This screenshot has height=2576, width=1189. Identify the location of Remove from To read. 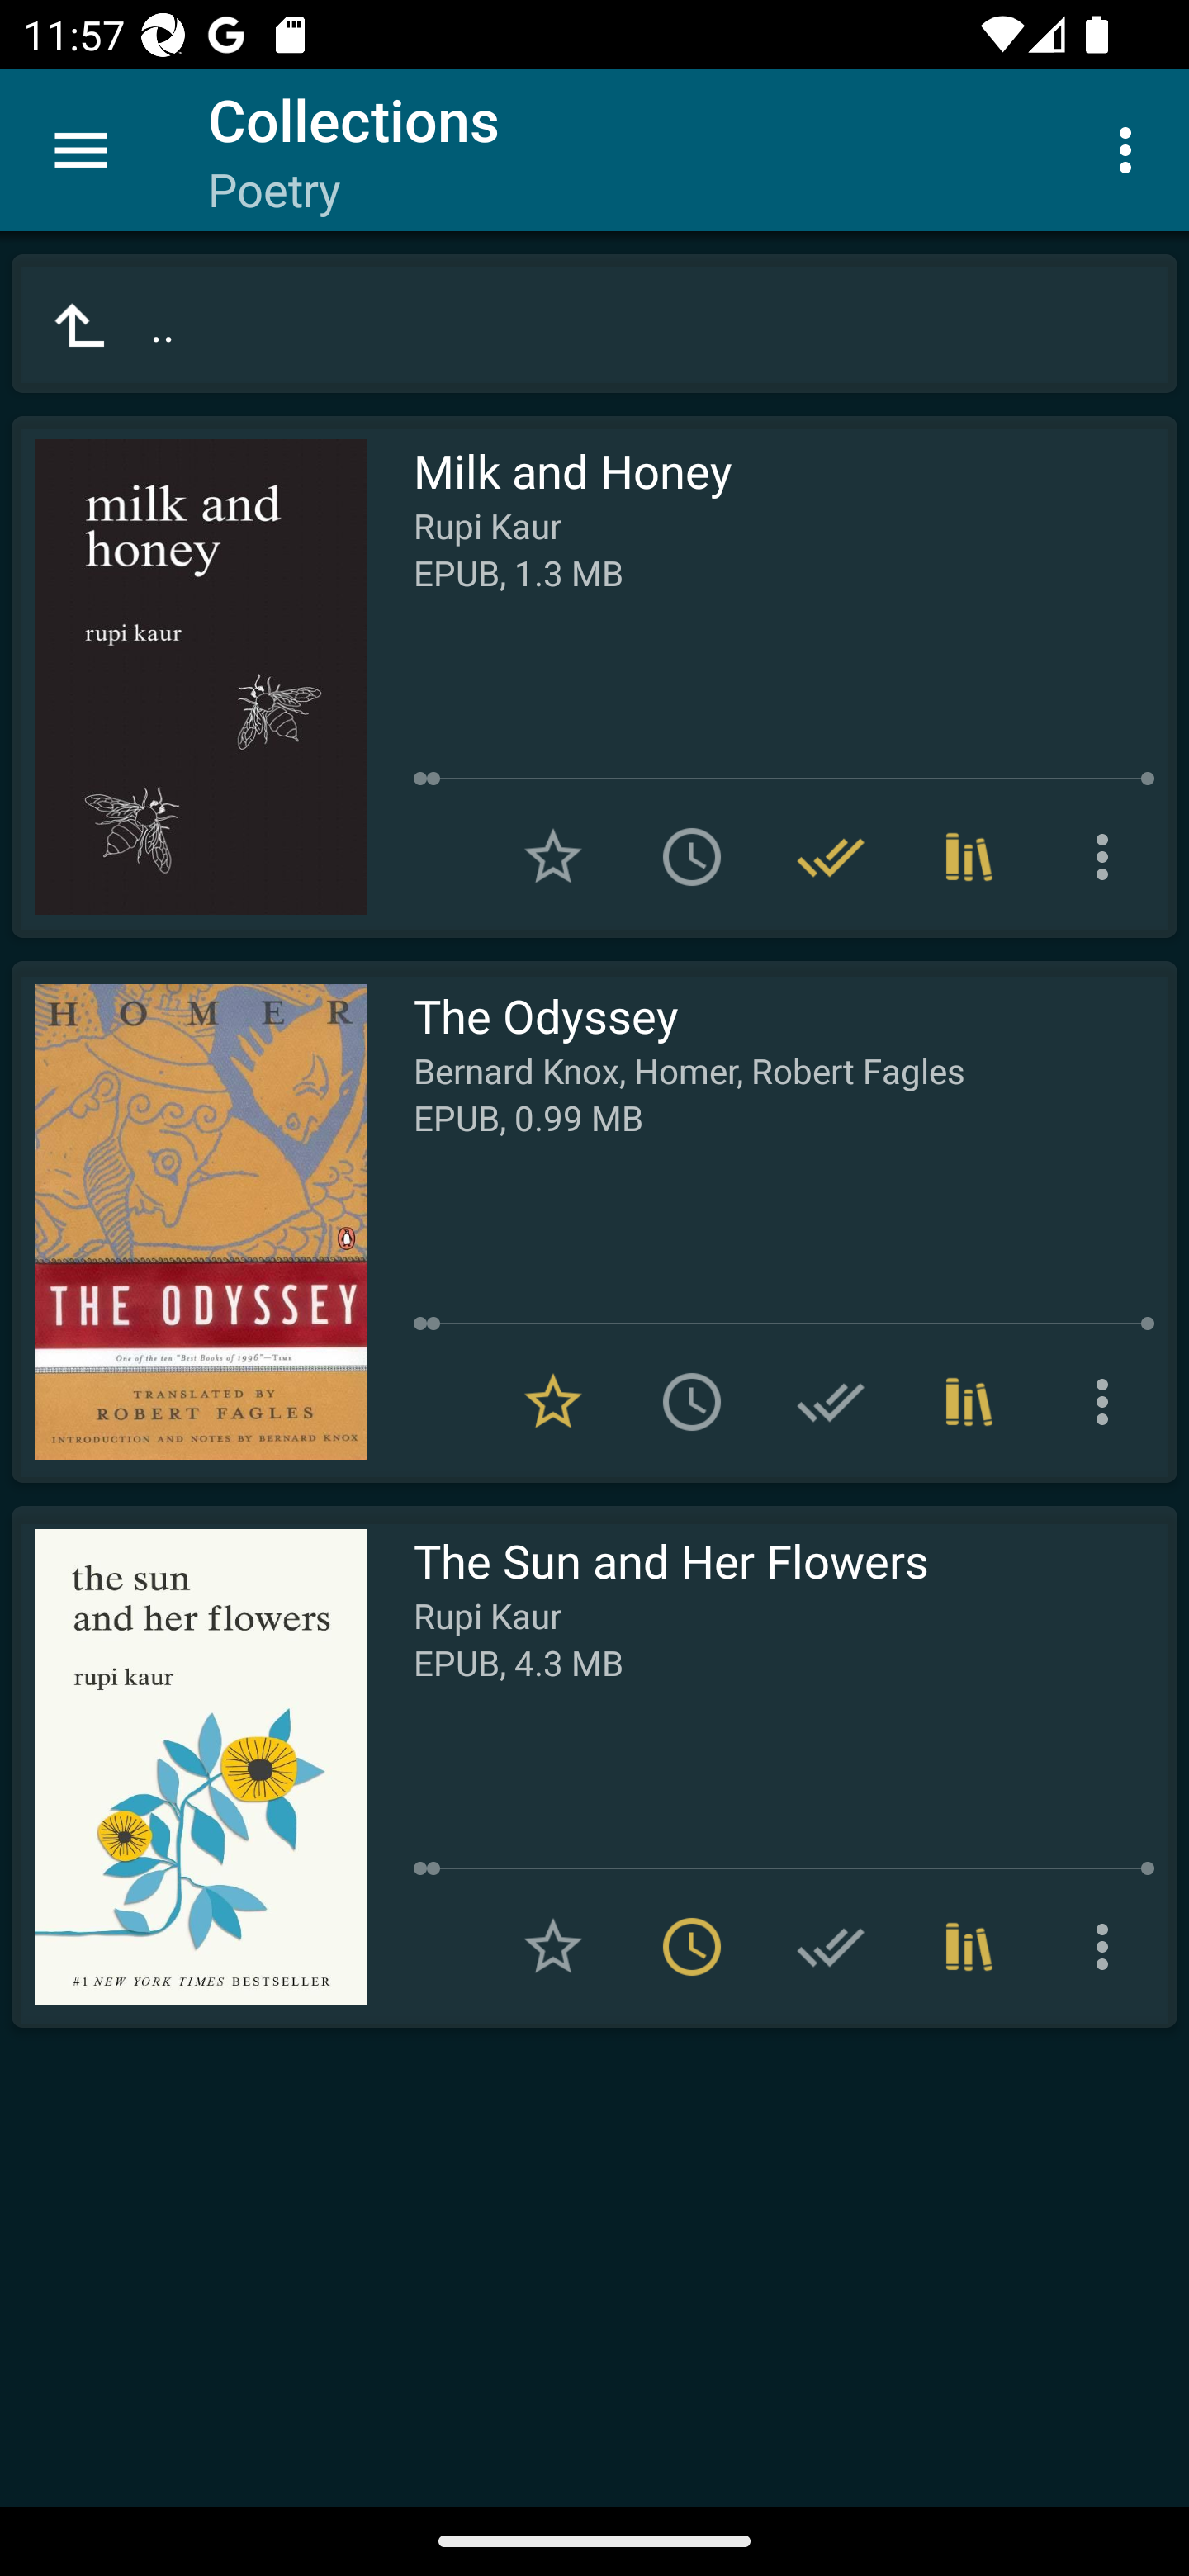
(692, 1947).